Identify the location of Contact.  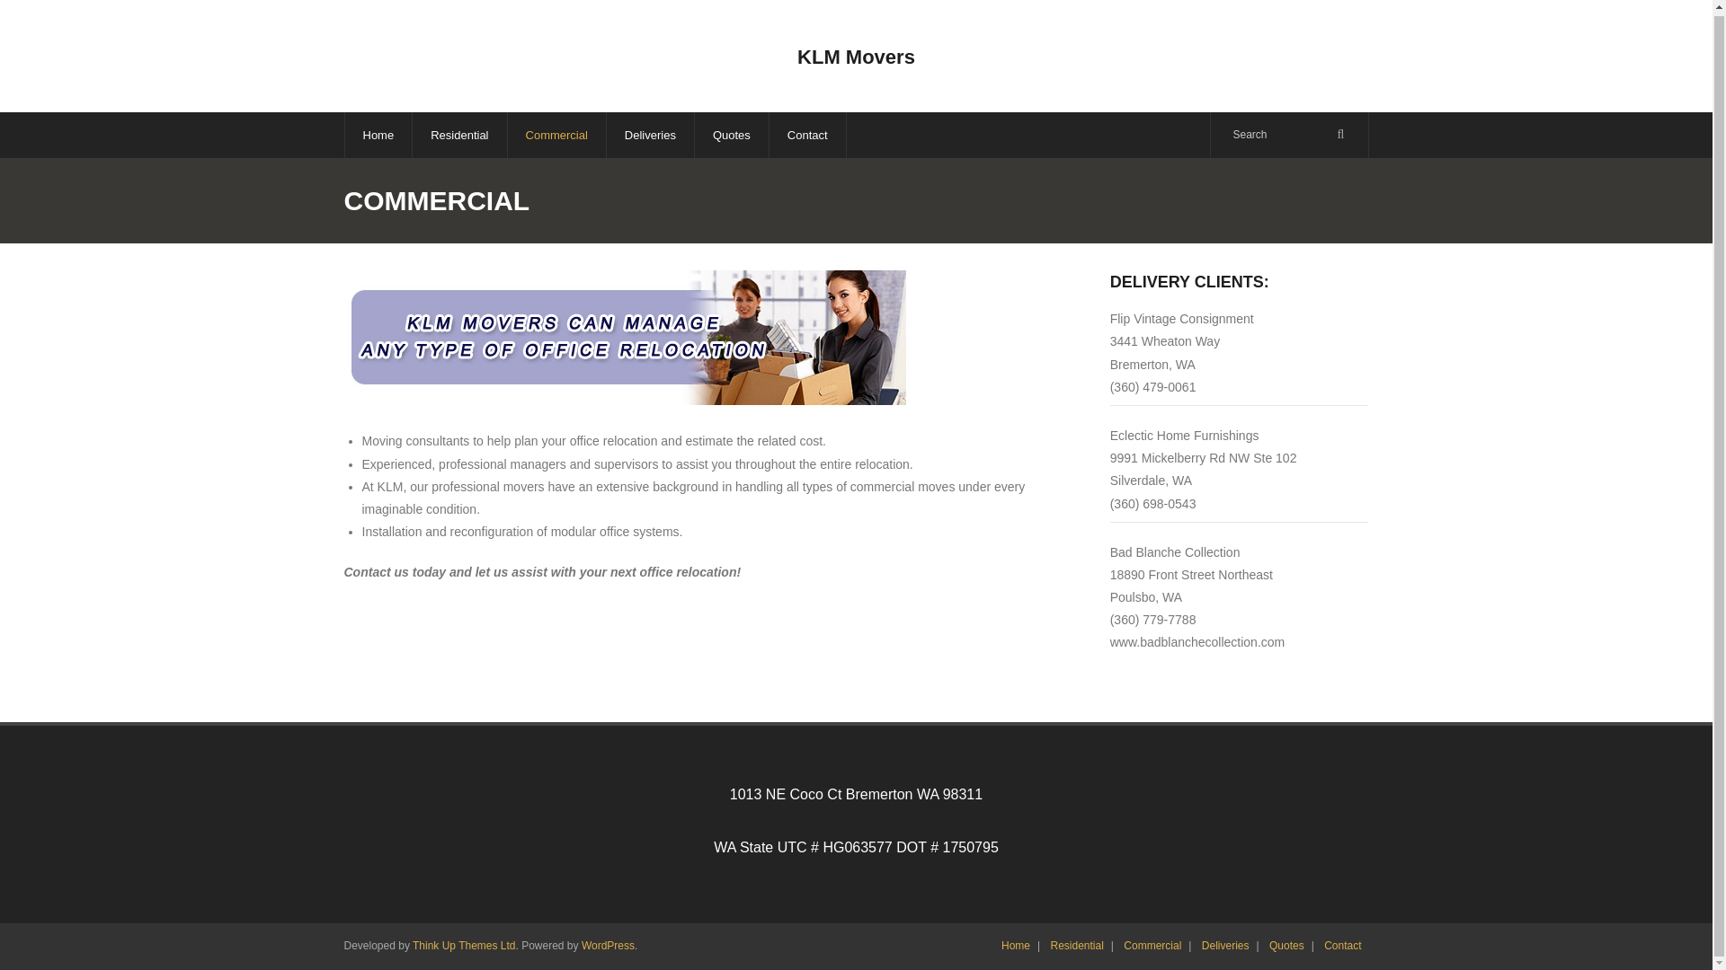
(1342, 945).